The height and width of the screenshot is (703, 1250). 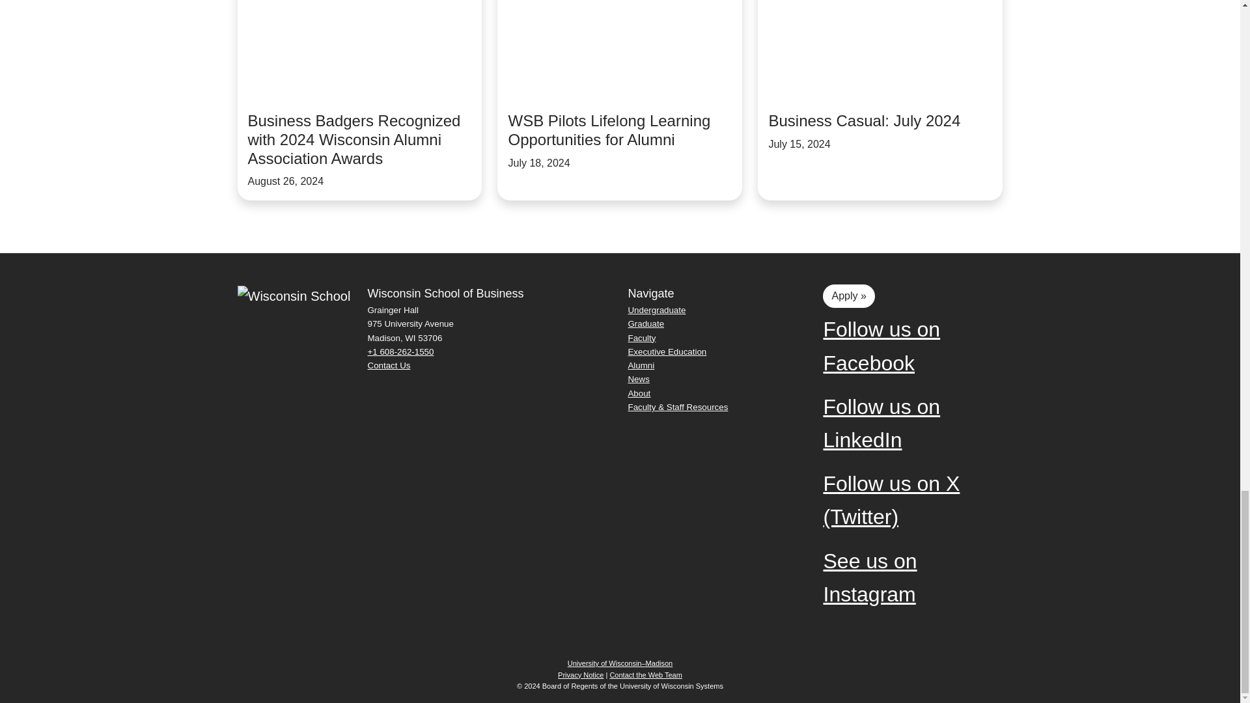 What do you see at coordinates (709, 338) in the screenshot?
I see `Faculty` at bounding box center [709, 338].